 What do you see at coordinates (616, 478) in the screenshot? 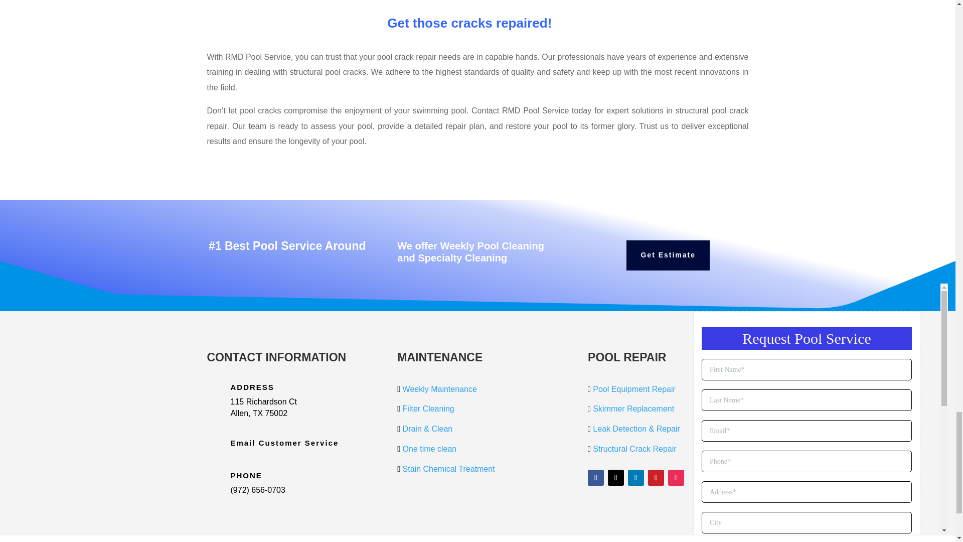
I see `Follow on X` at bounding box center [616, 478].